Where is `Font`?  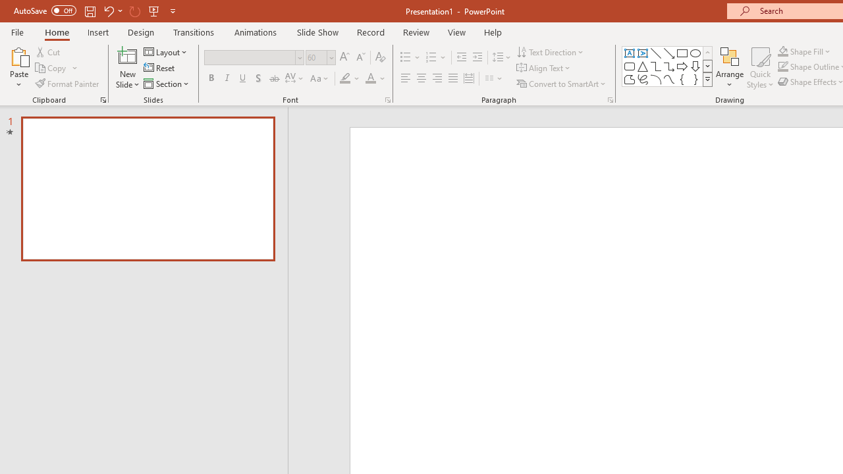
Font is located at coordinates (250, 57).